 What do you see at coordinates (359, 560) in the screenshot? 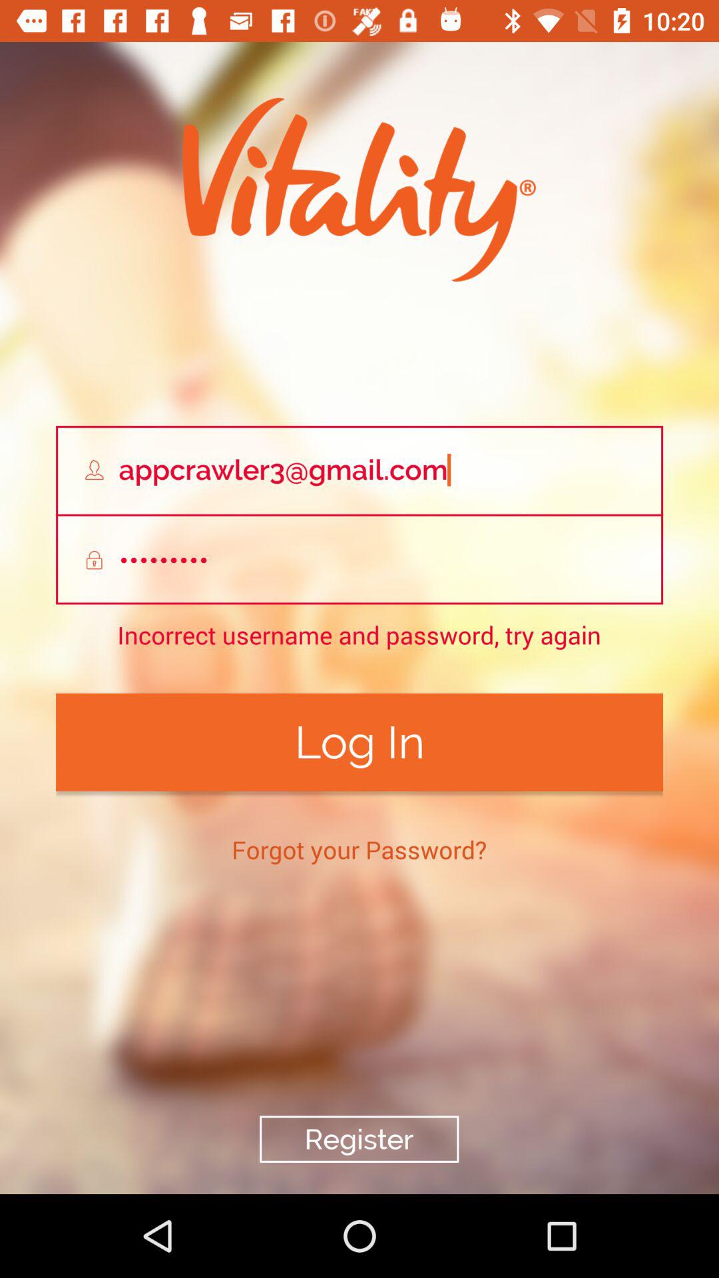
I see `scroll until the crowd3116 item` at bounding box center [359, 560].